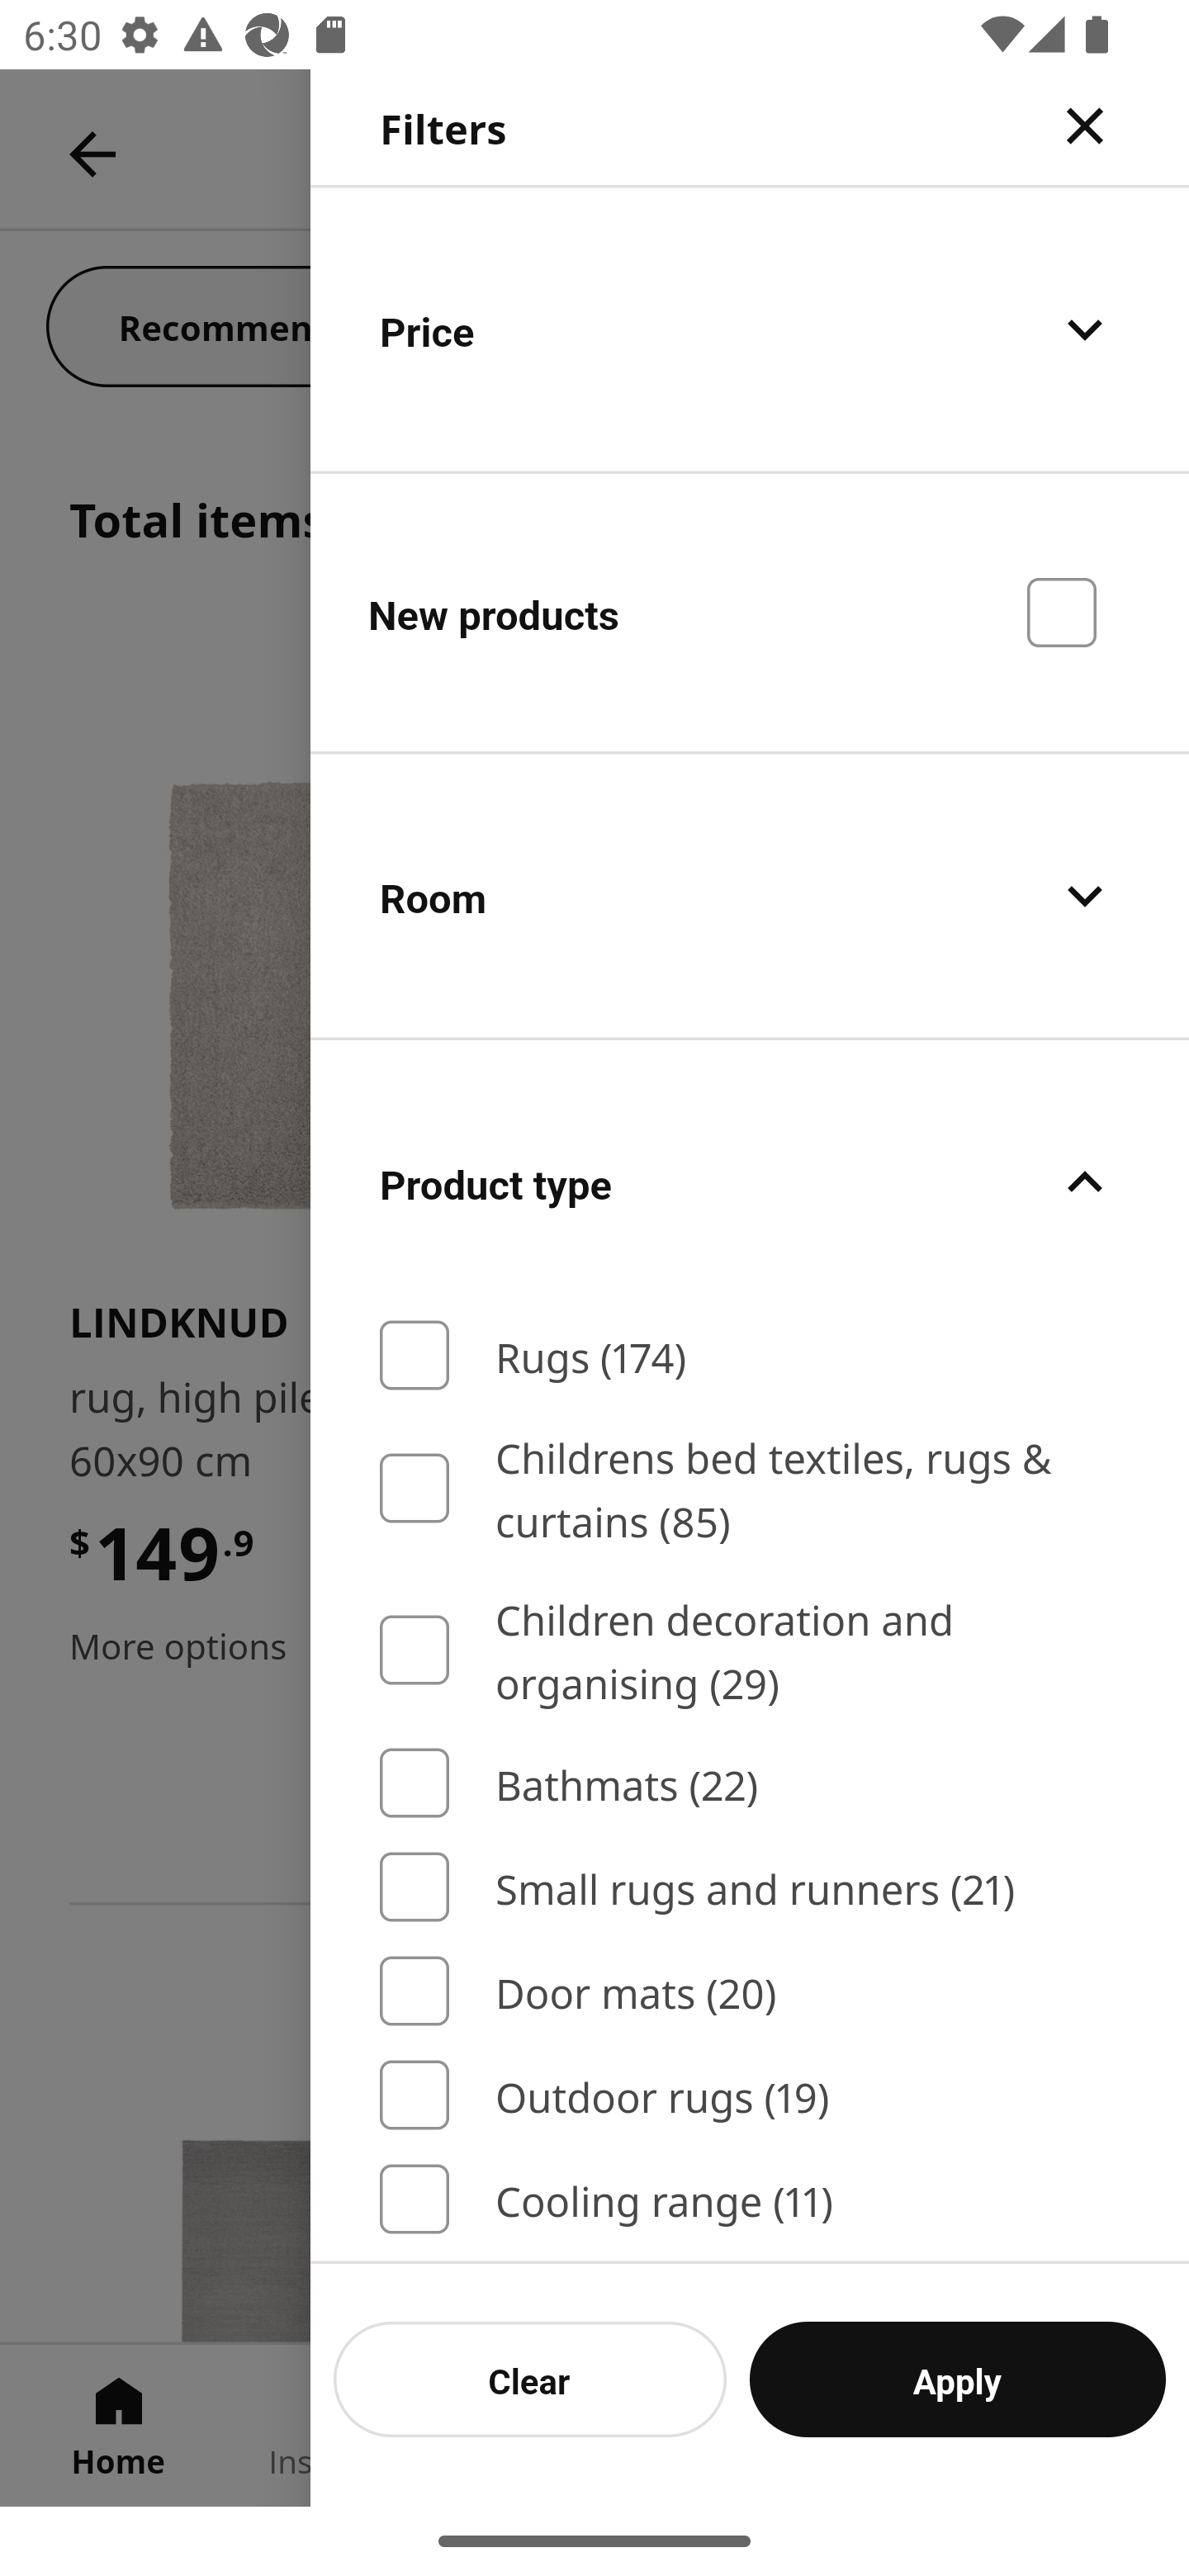  What do you see at coordinates (750, 897) in the screenshot?
I see `Room` at bounding box center [750, 897].